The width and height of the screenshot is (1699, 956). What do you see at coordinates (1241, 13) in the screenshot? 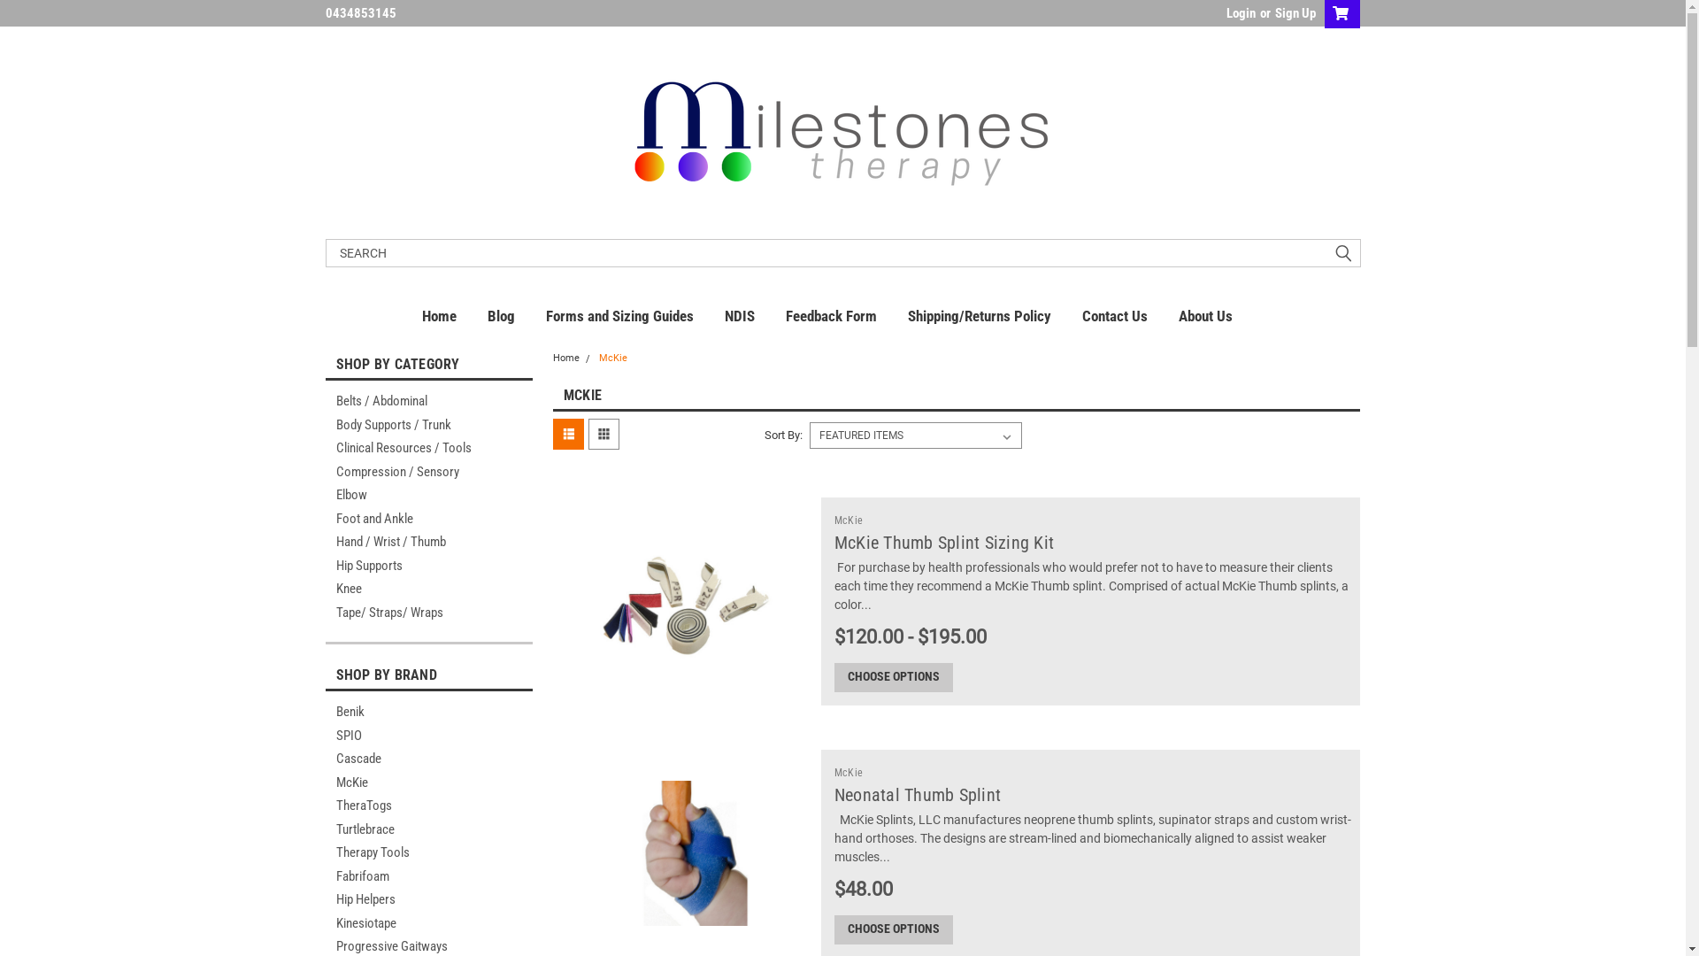
I see `Login` at bounding box center [1241, 13].